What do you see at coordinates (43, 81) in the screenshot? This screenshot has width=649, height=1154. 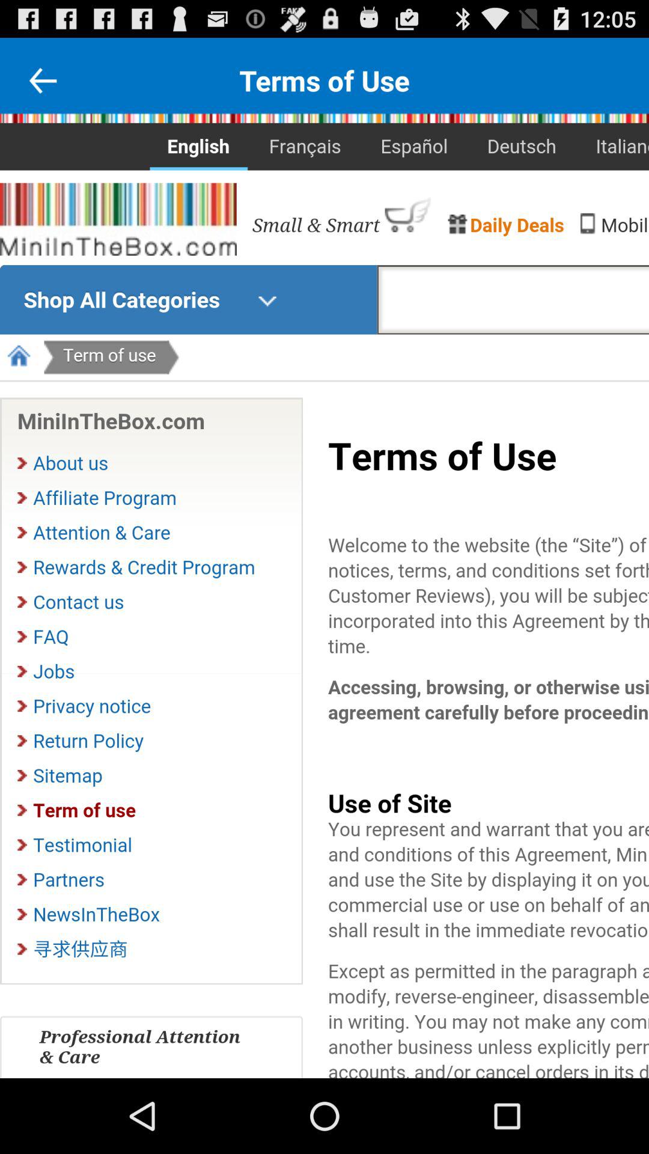 I see `go back` at bounding box center [43, 81].